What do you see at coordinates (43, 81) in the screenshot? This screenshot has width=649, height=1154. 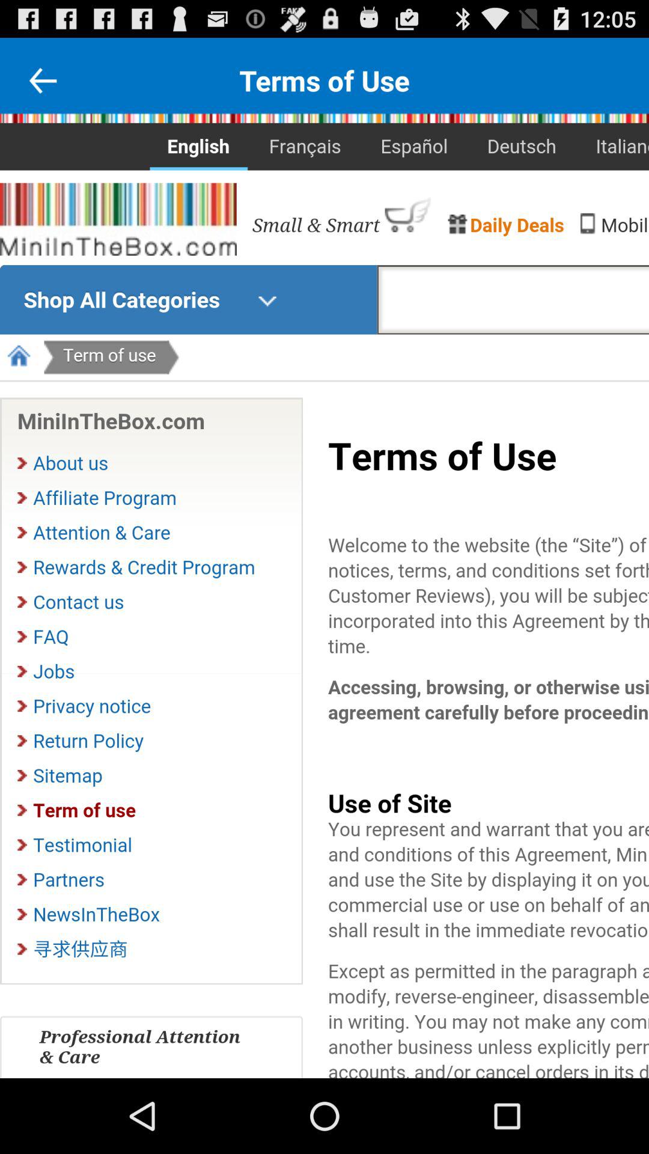 I see `go back` at bounding box center [43, 81].